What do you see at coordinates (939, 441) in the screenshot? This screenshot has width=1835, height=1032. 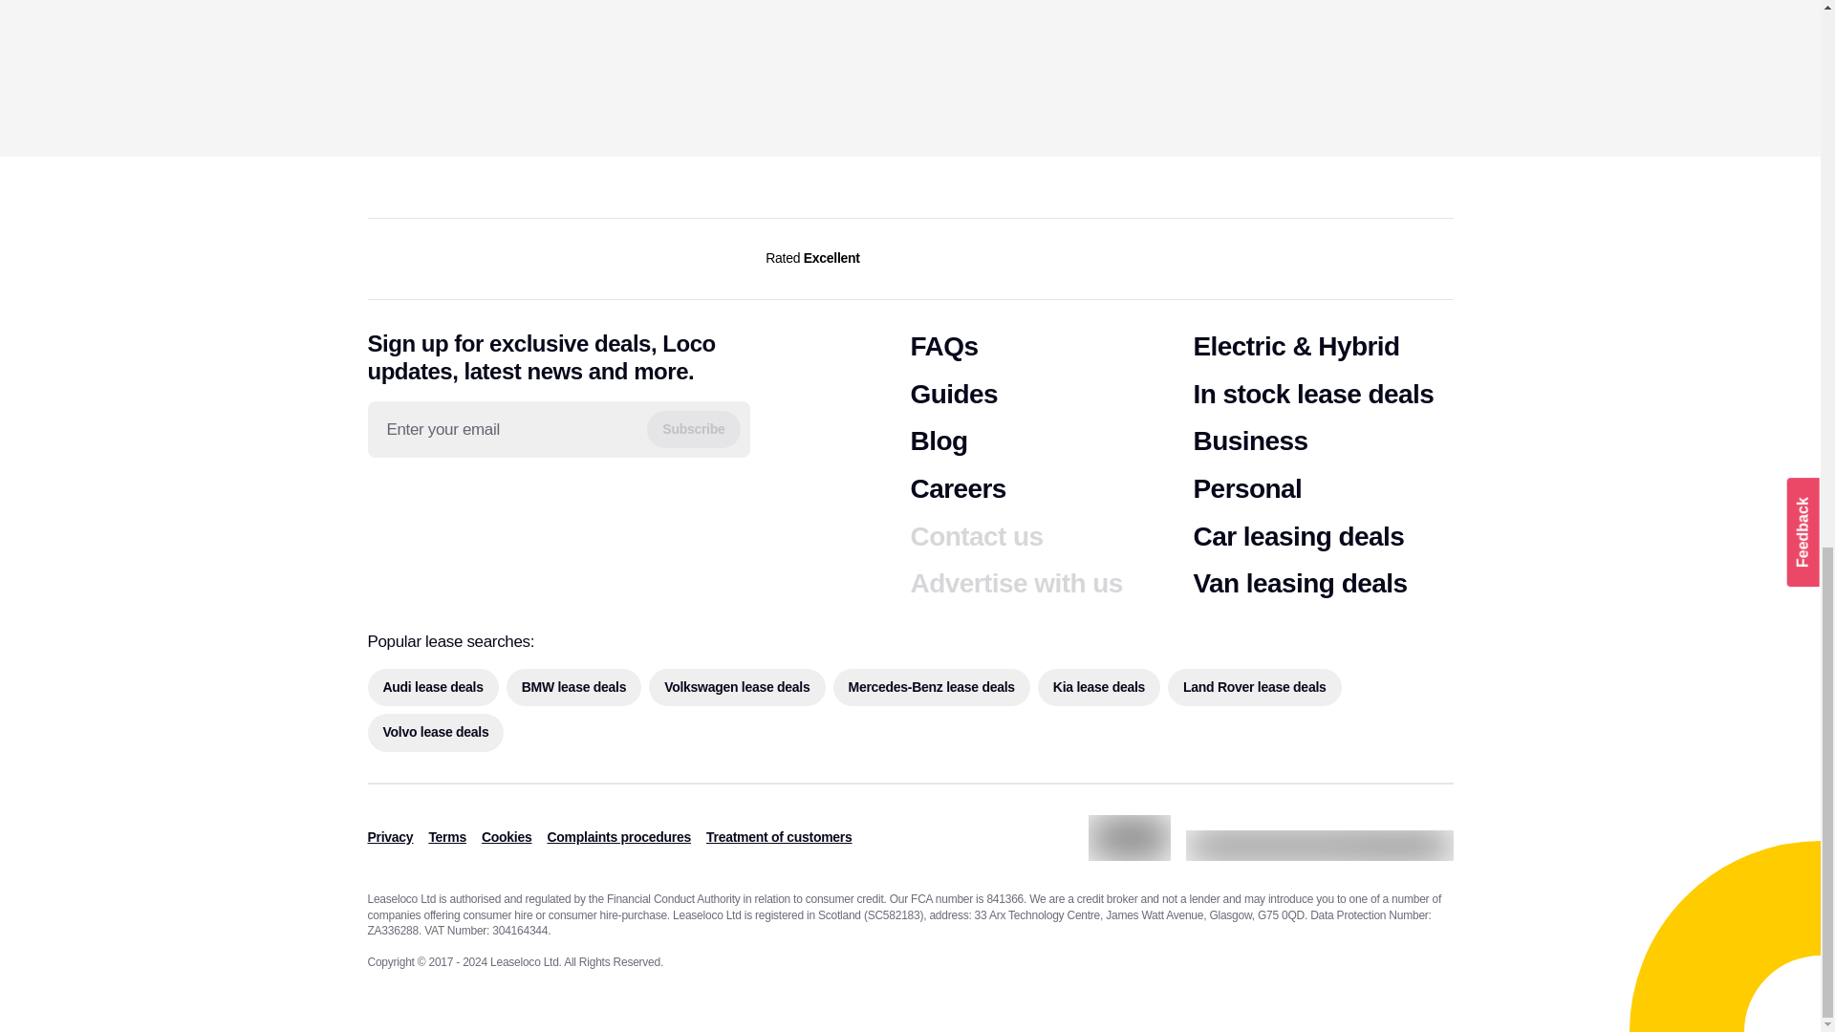 I see `Blog` at bounding box center [939, 441].